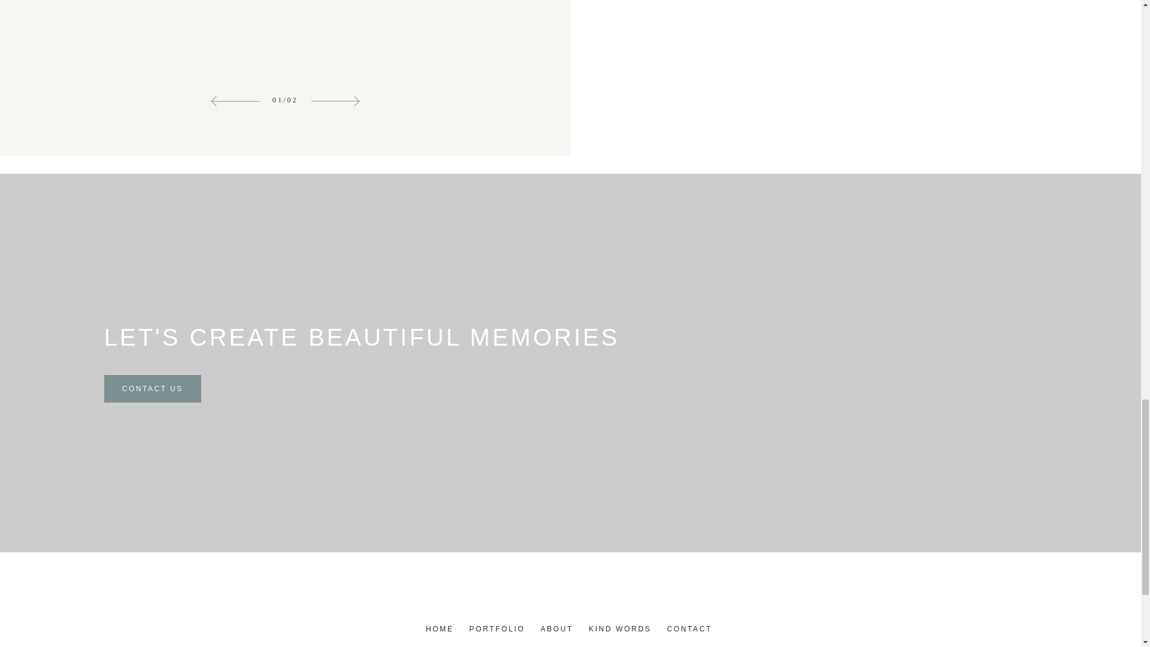  I want to click on ABOUT, so click(557, 629).